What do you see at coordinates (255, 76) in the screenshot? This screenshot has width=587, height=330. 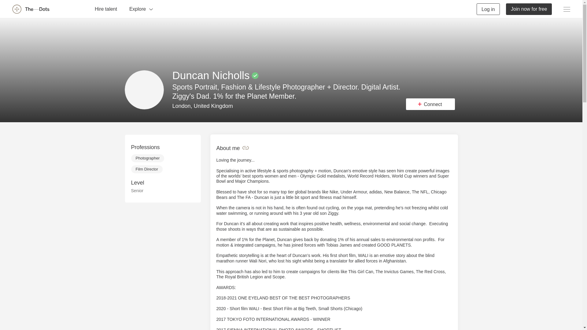 I see `This member has been verified! Want to be verified too?` at bounding box center [255, 76].